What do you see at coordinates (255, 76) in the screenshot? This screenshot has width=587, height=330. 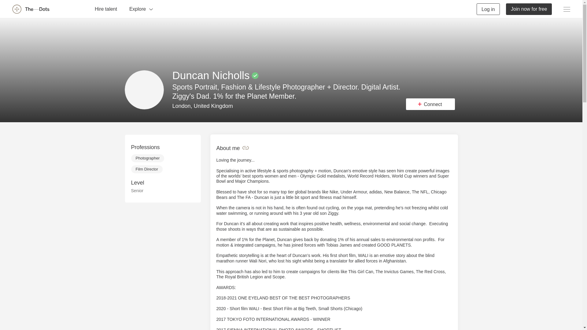 I see `This member has been verified! Want to be verified too?` at bounding box center [255, 76].